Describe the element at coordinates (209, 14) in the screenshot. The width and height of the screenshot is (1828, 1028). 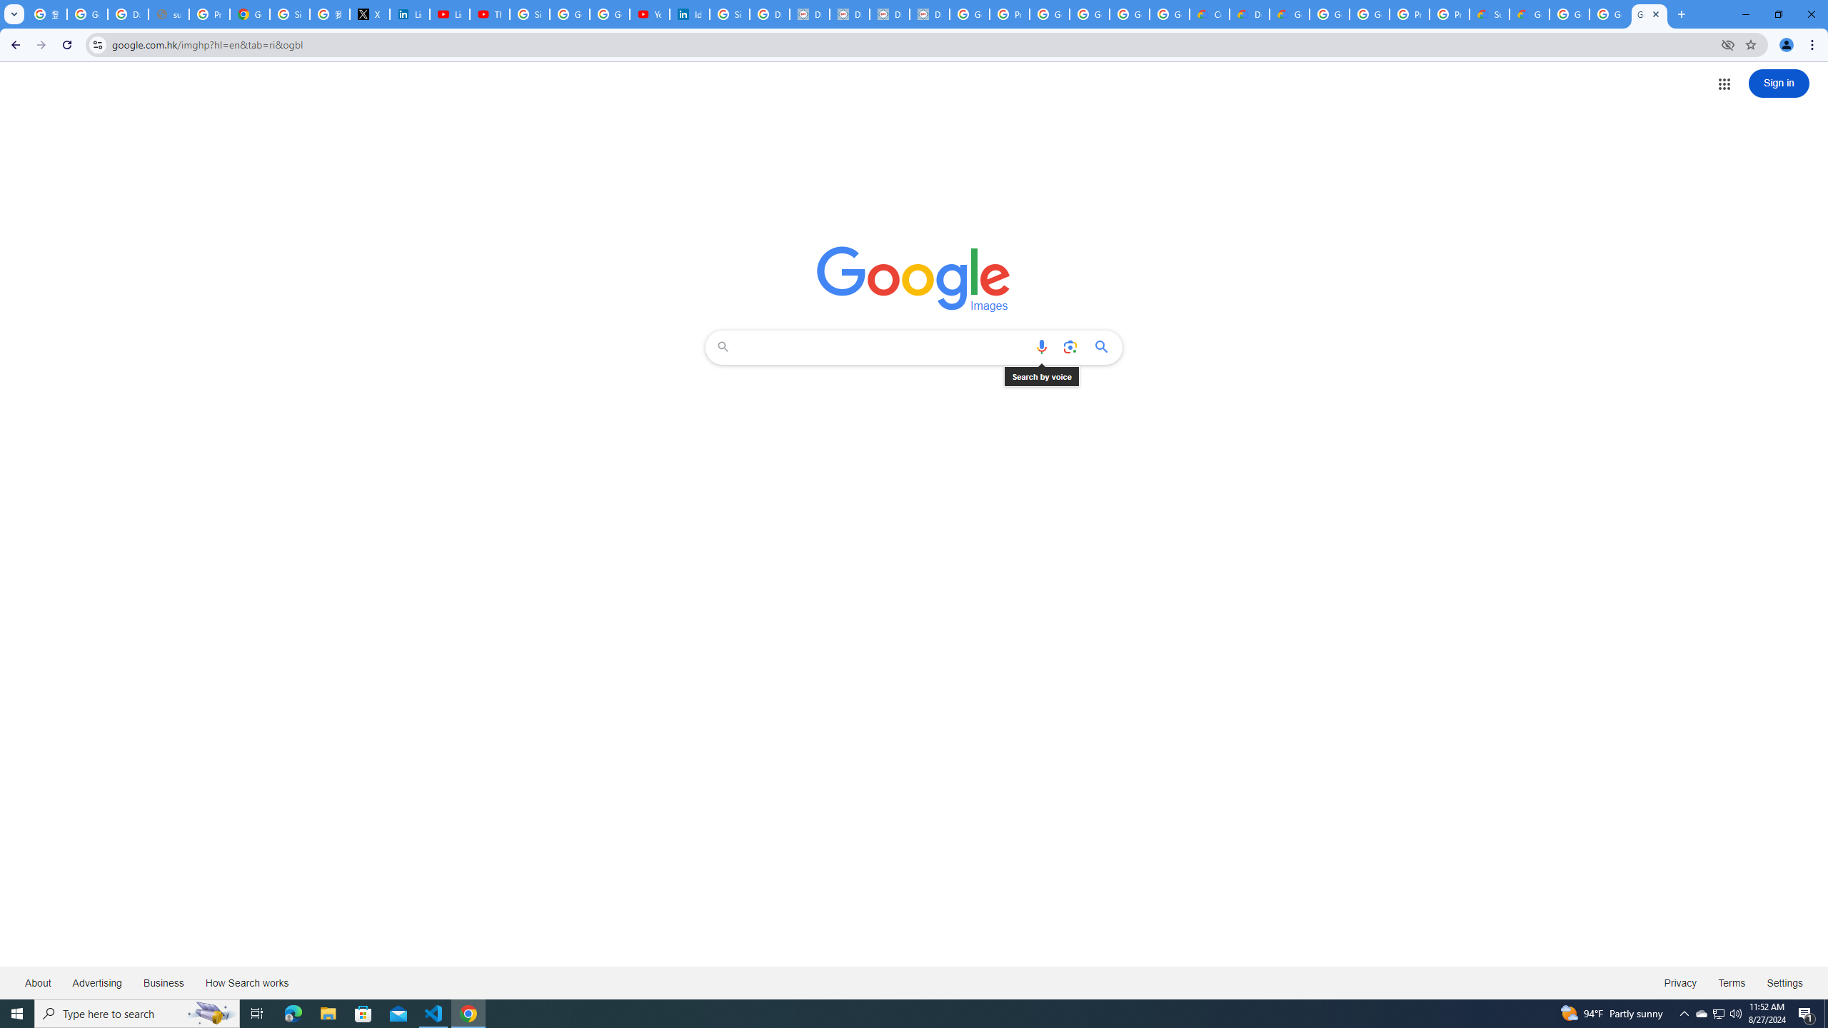
I see `Privacy Help Center - Policies Help` at that location.